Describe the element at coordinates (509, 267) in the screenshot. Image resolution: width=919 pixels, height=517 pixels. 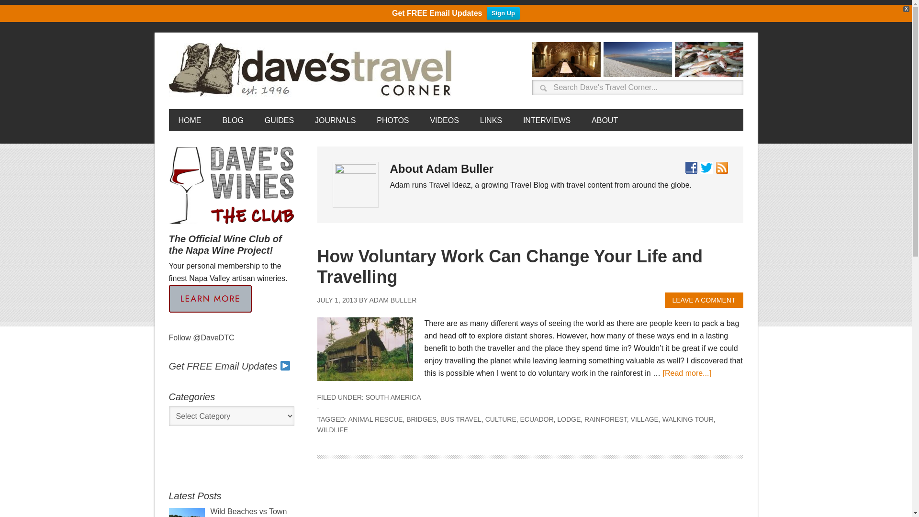
I see `How Voluntary Work Can Change Your Life and Travelling` at that location.